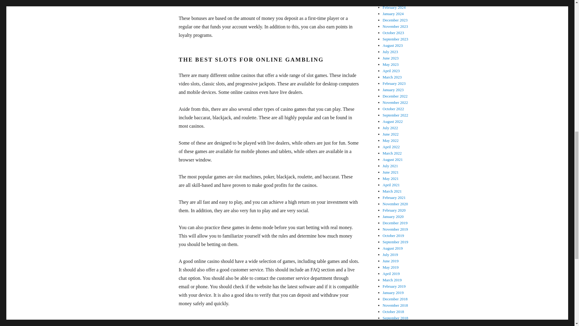 Image resolution: width=579 pixels, height=326 pixels. What do you see at coordinates (395, 26) in the screenshot?
I see `November 2023` at bounding box center [395, 26].